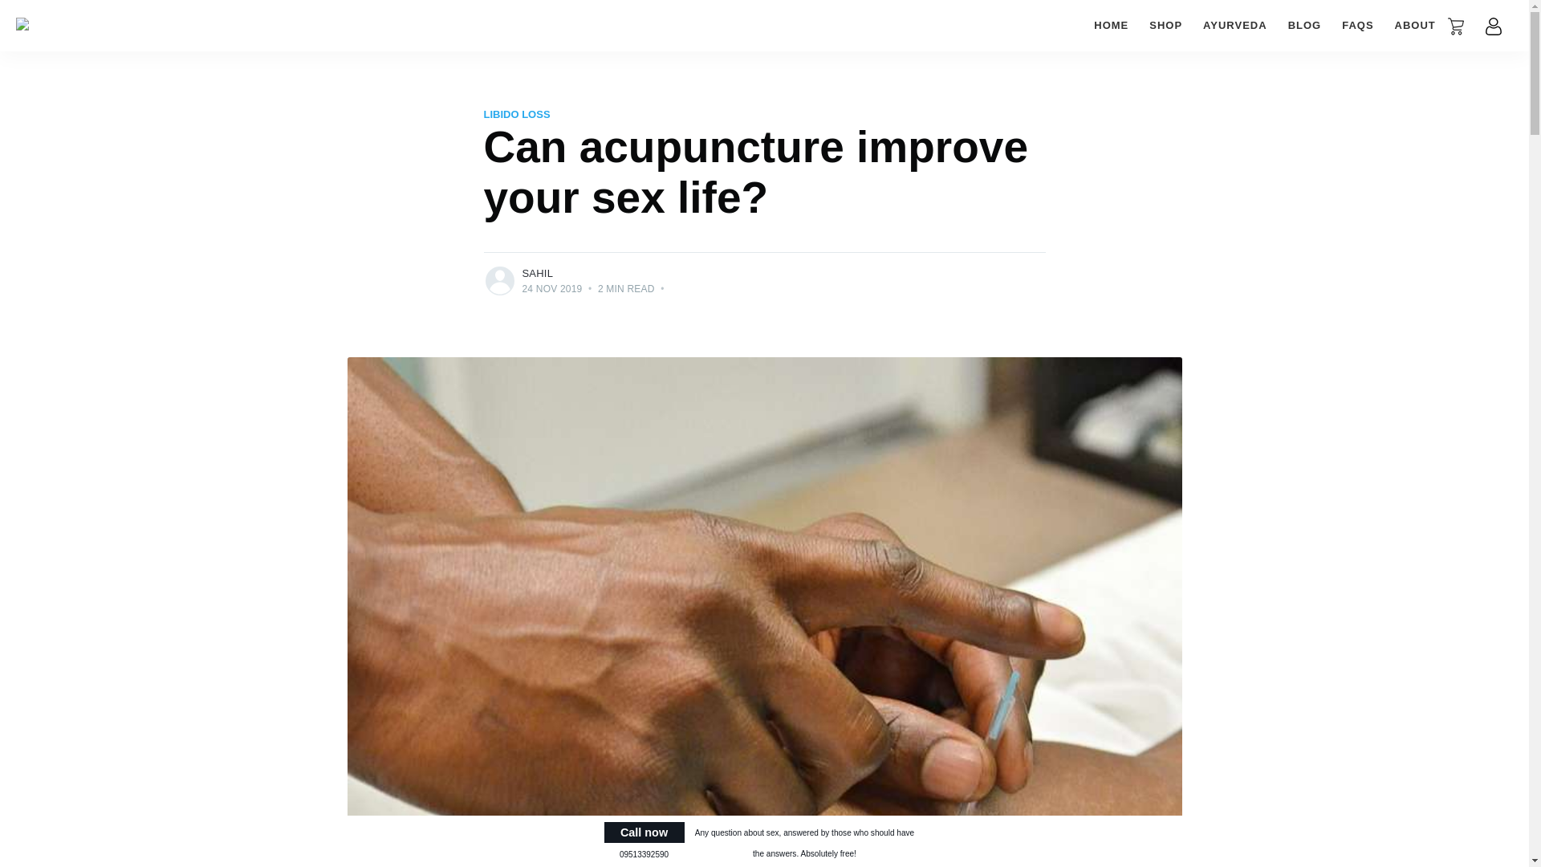 The image size is (1541, 867). I want to click on FAQS, so click(1357, 26).